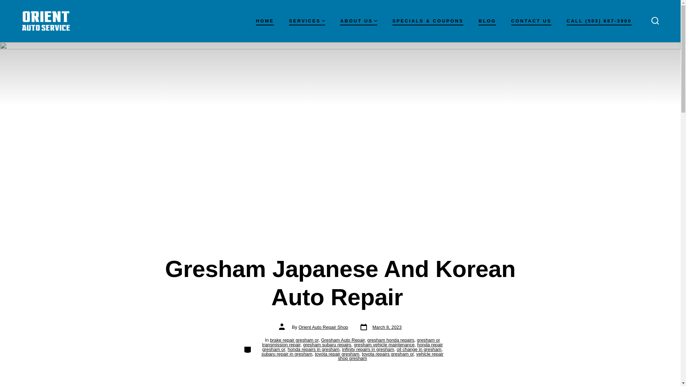 Image resolution: width=686 pixels, height=386 pixels. I want to click on vehicle repair shop gresham, so click(391, 356).